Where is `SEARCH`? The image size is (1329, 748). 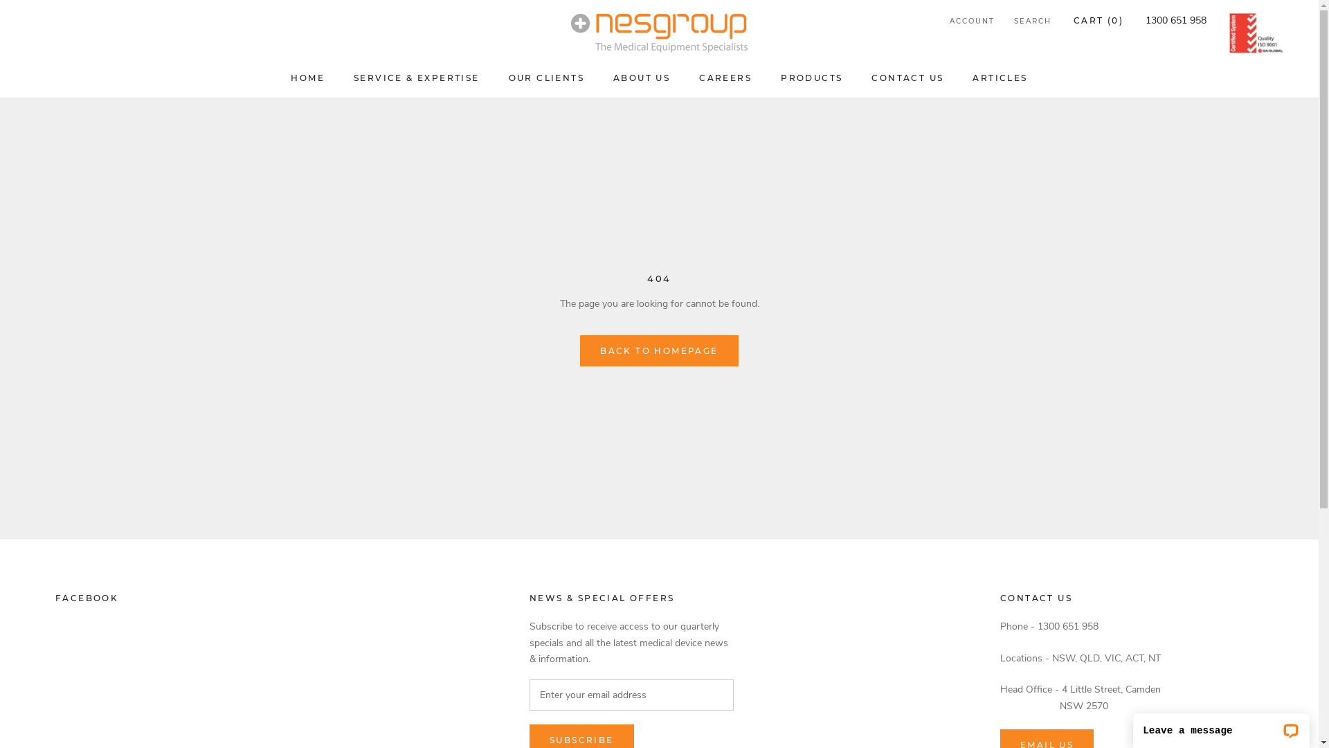 SEARCH is located at coordinates (1033, 22).